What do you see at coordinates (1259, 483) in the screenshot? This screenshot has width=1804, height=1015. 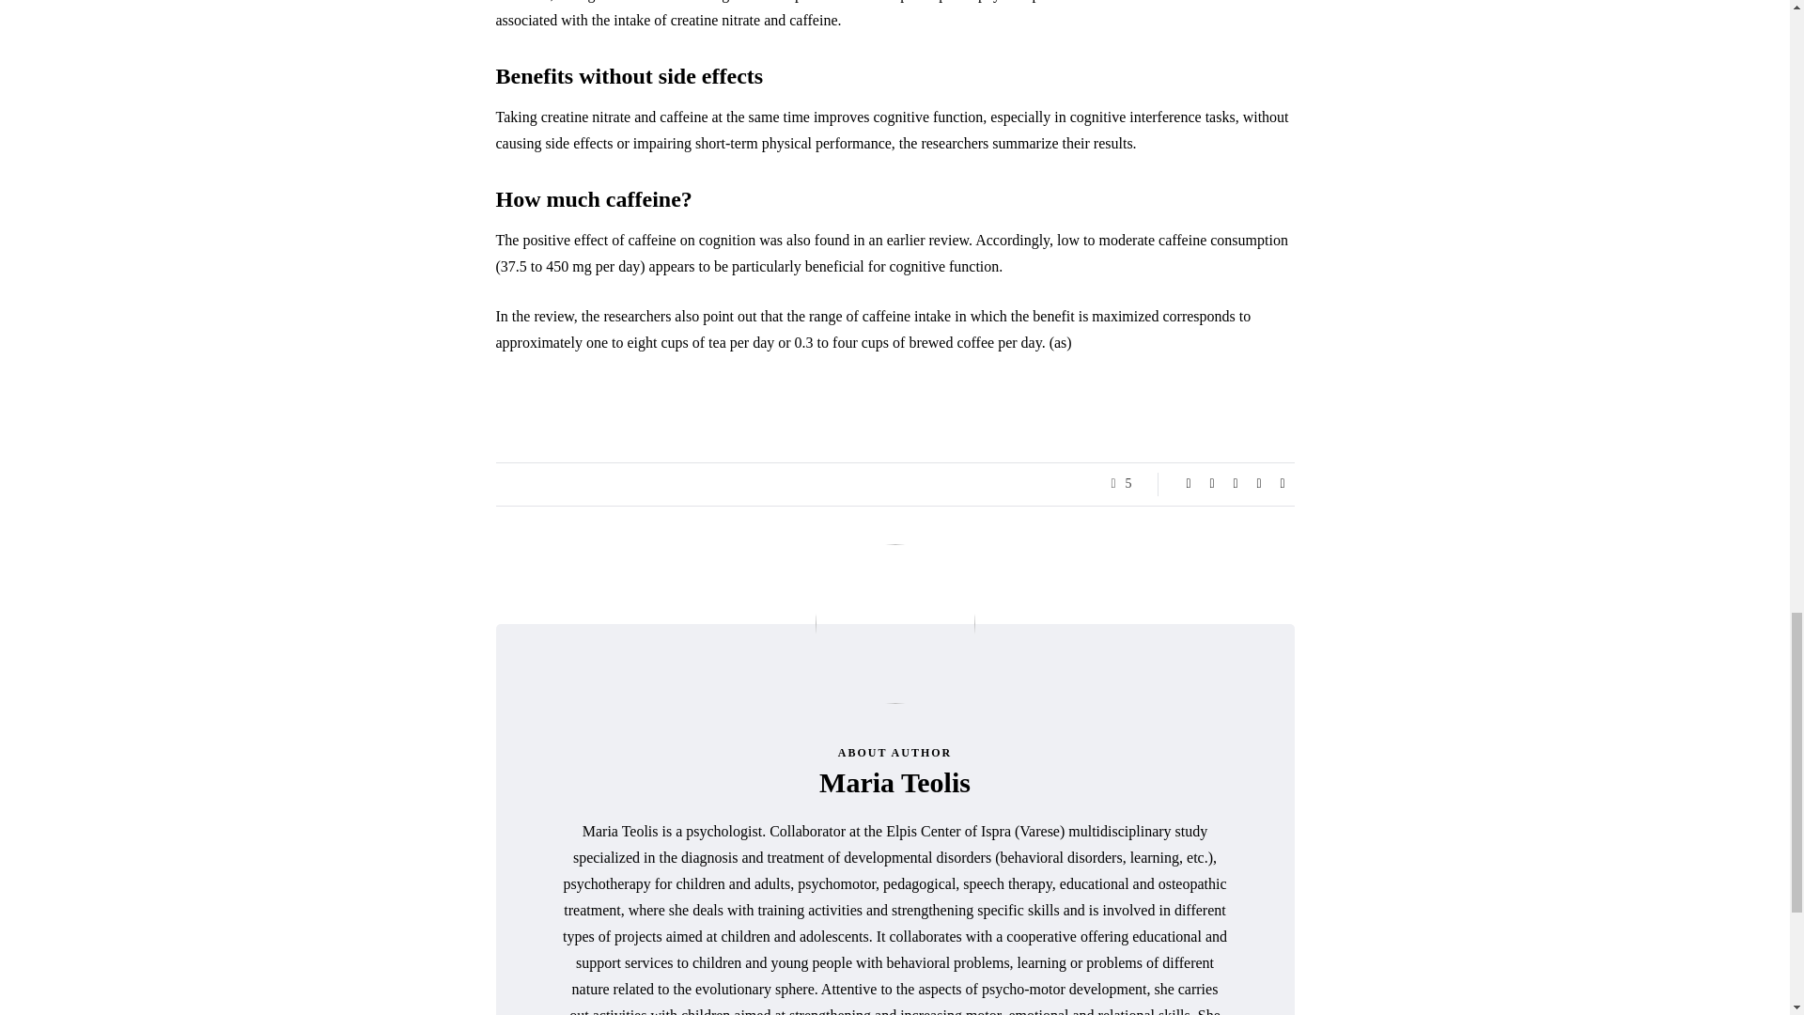 I see `Pin this` at bounding box center [1259, 483].